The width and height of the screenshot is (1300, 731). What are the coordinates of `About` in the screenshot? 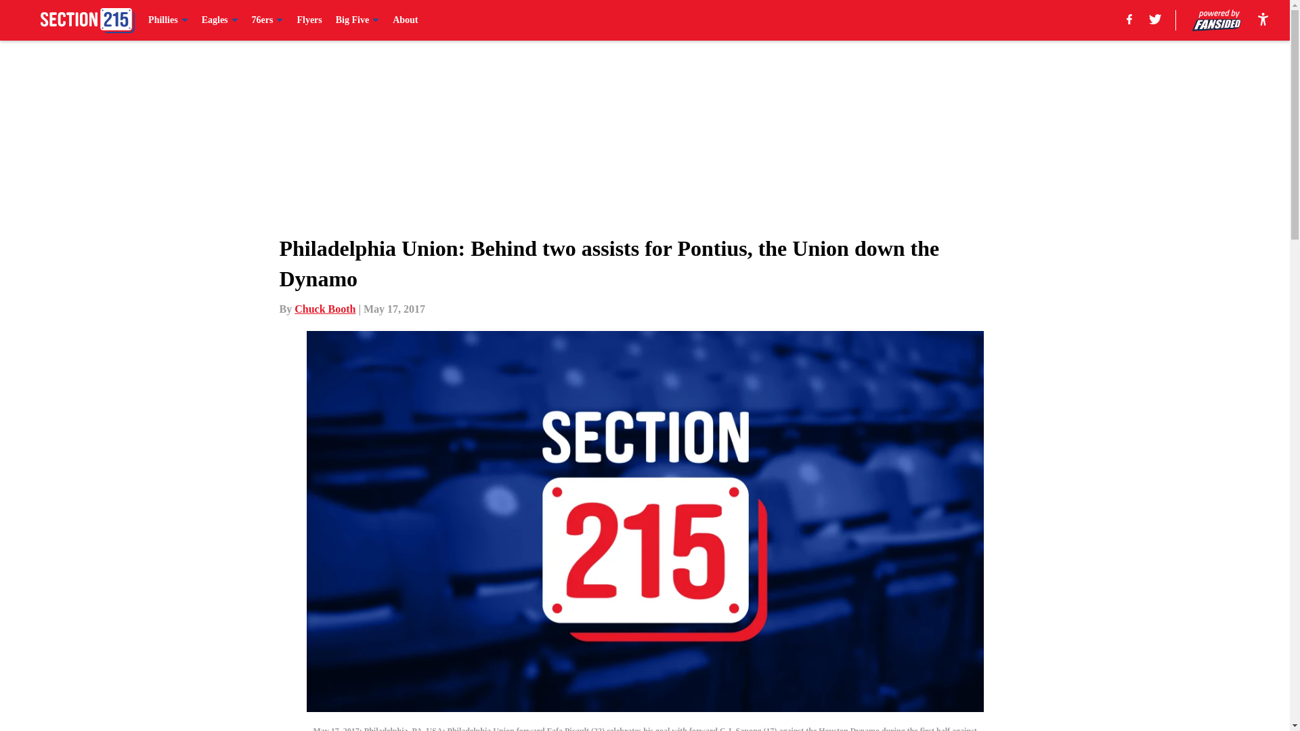 It's located at (405, 20).